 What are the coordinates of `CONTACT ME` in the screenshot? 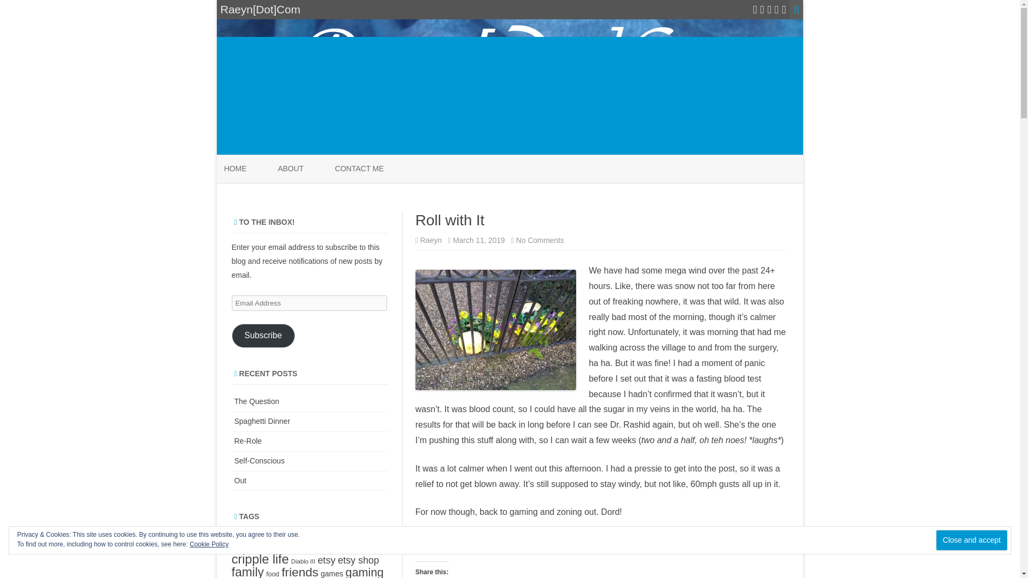 It's located at (262, 336).